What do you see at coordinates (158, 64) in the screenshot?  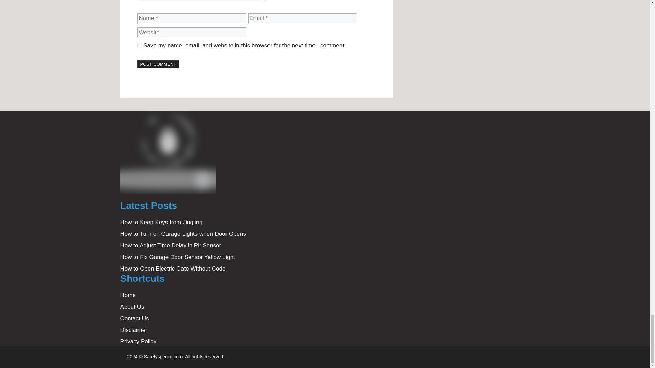 I see `Post Comment` at bounding box center [158, 64].